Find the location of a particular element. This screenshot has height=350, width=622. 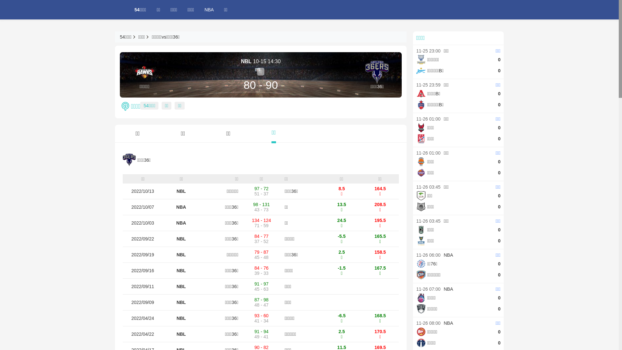

NBL is located at coordinates (181, 255).